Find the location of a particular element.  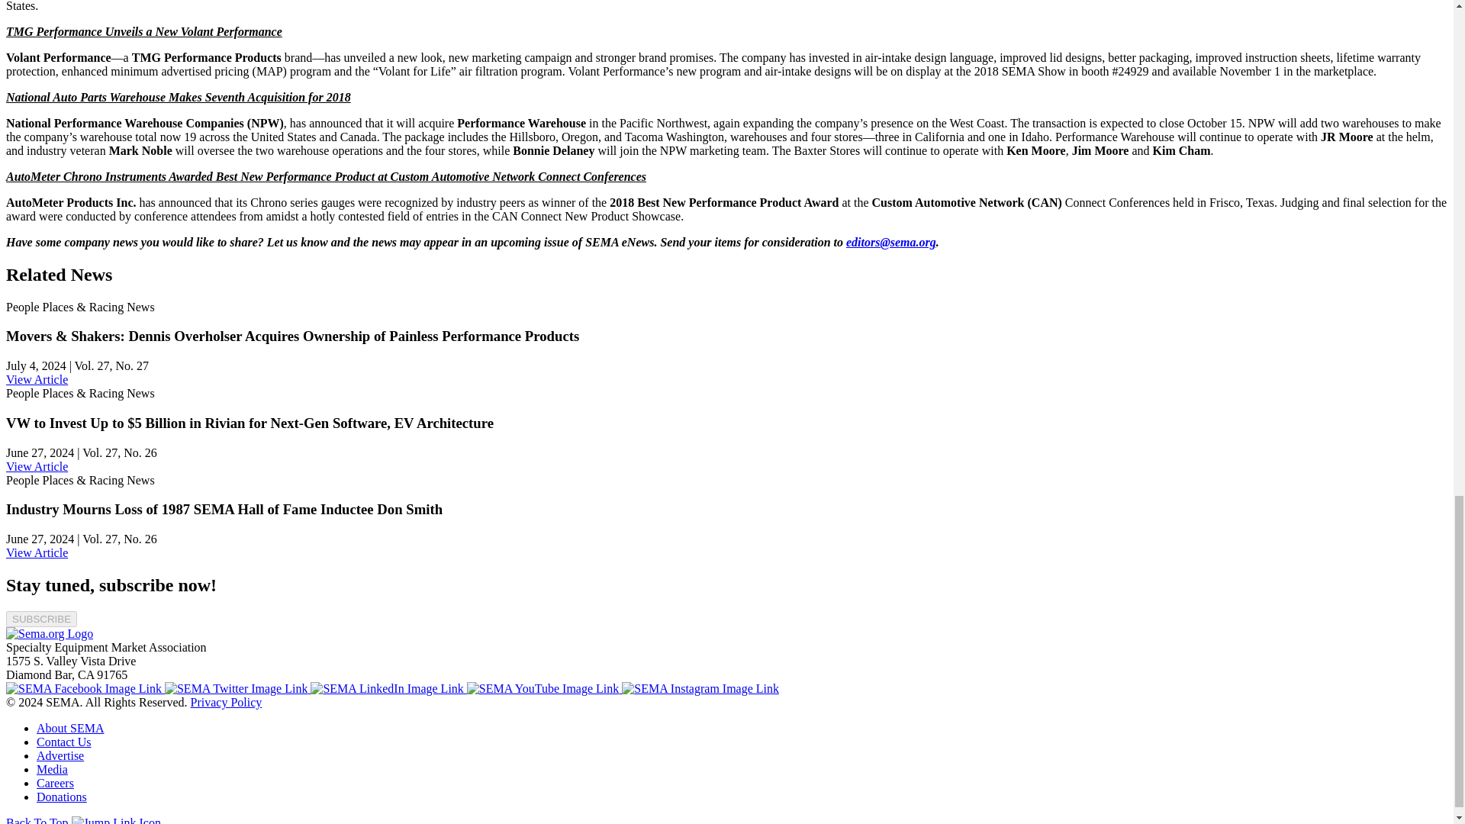

SUBSCRIBE is located at coordinates (41, 619).